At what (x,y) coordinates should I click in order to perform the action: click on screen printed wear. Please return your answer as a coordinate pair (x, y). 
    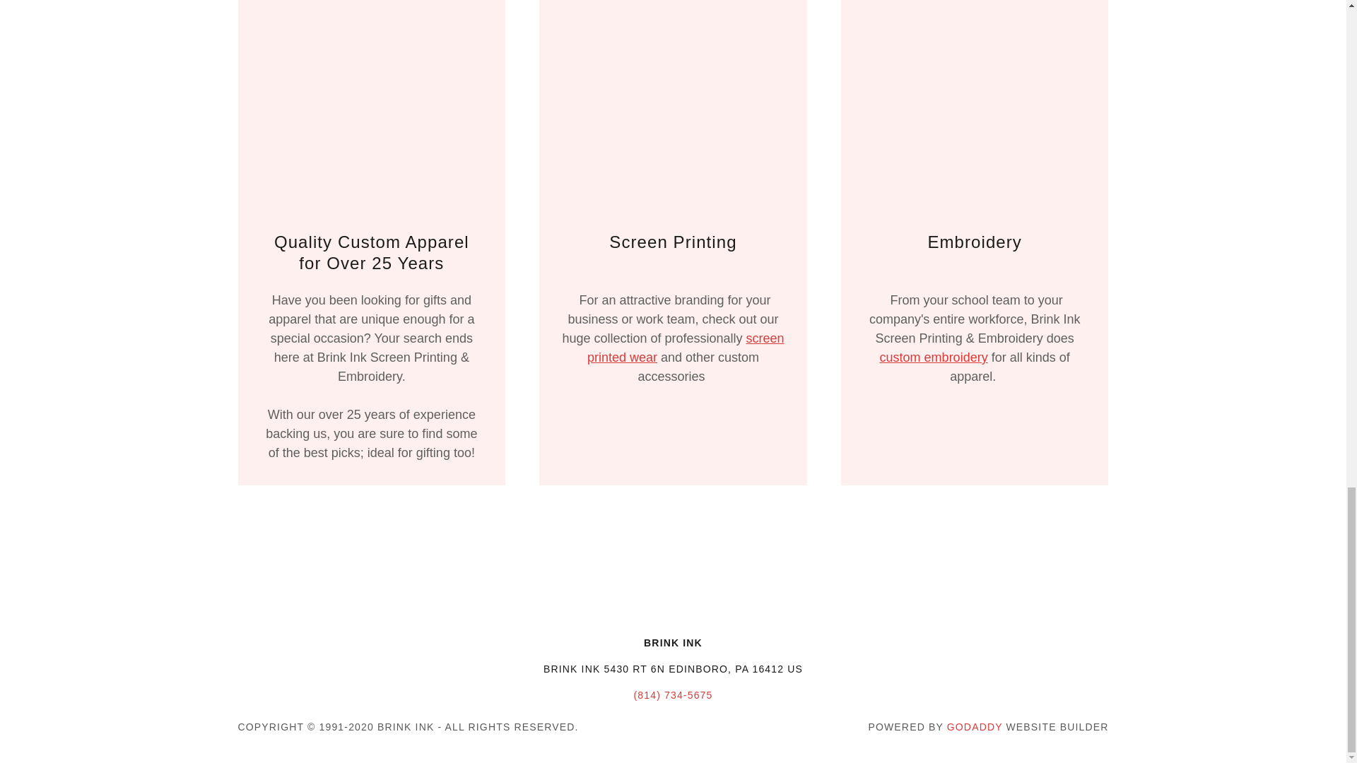
    Looking at the image, I should click on (686, 348).